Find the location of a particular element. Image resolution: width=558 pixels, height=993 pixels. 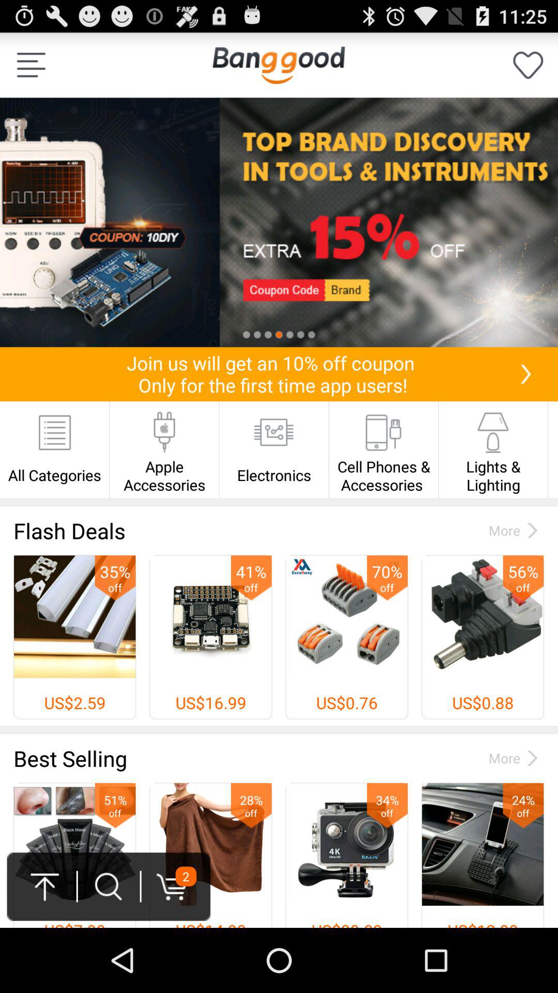

love website is located at coordinates (528, 65).